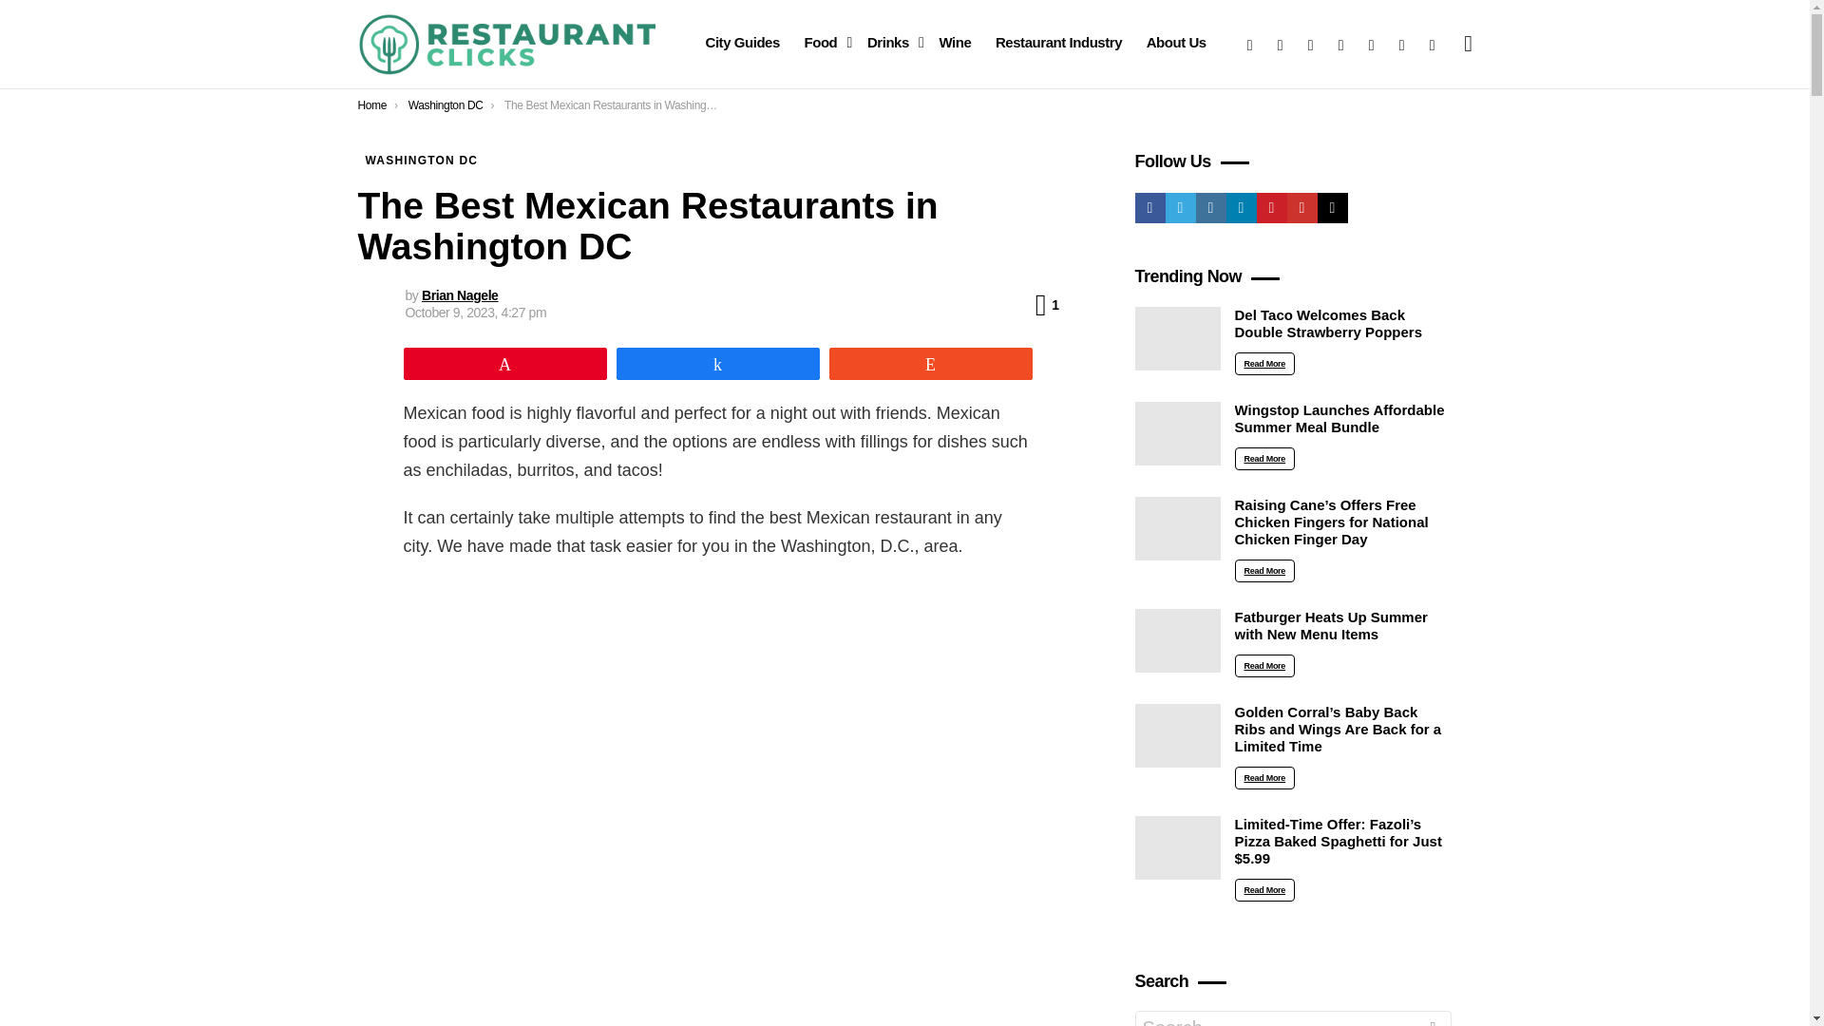 This screenshot has width=1824, height=1026. I want to click on tiktok, so click(1372, 44).